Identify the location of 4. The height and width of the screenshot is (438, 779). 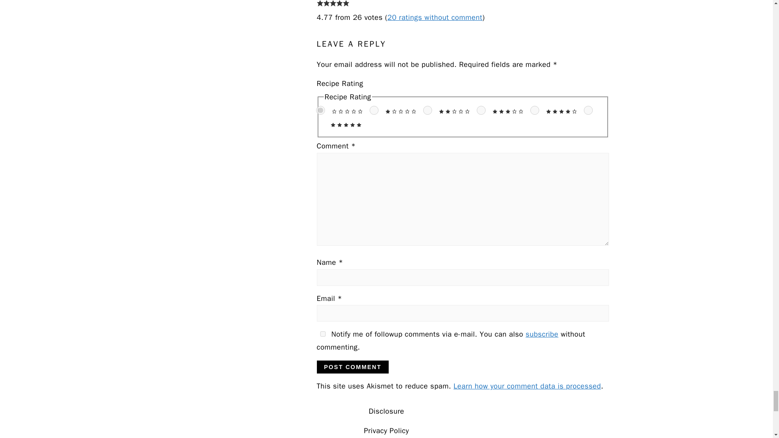
(535, 110).